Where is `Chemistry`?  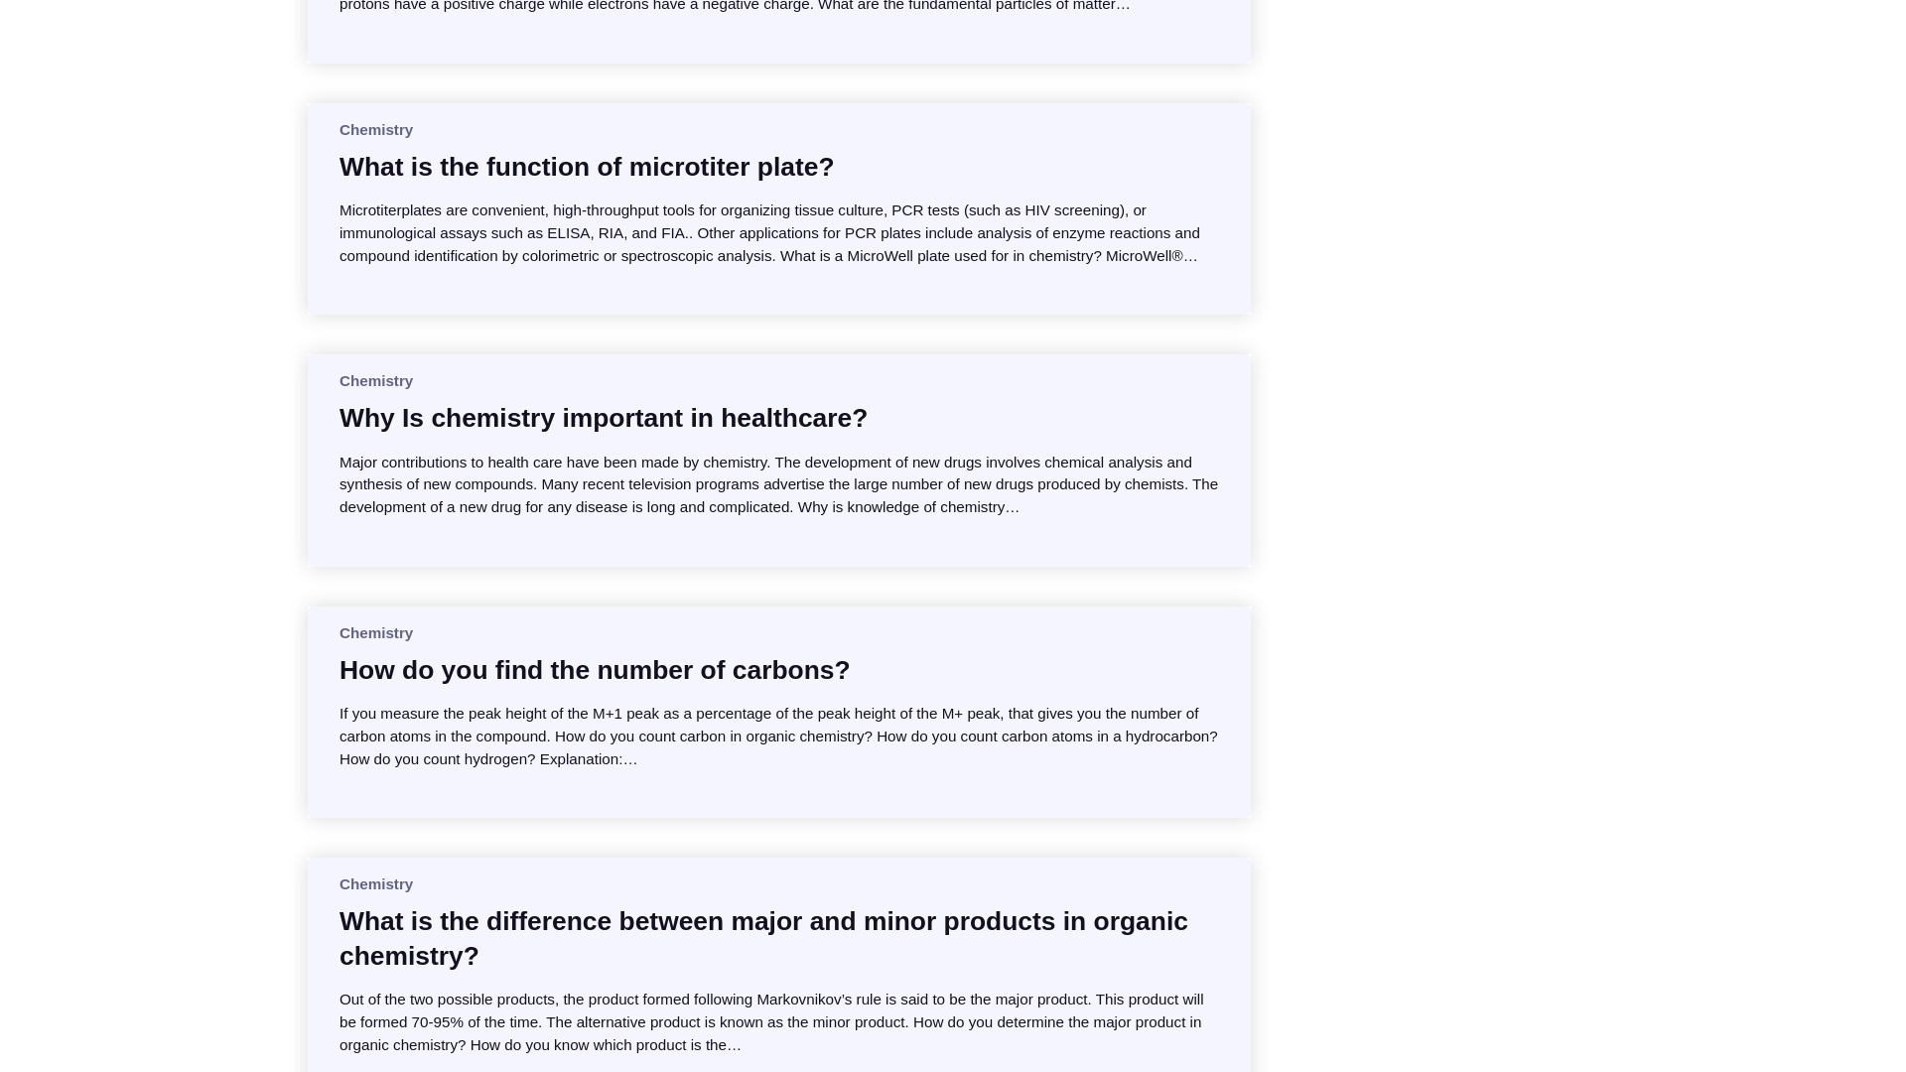
Chemistry is located at coordinates (375, 380).